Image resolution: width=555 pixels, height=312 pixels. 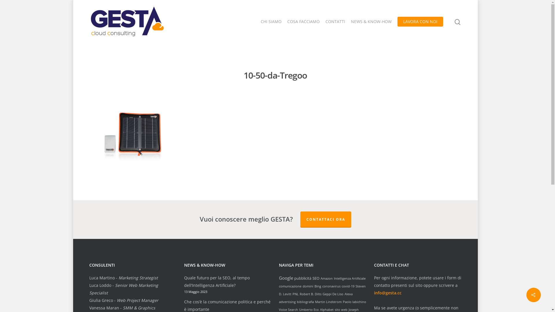 I want to click on CHI SIAMO, so click(x=271, y=22).